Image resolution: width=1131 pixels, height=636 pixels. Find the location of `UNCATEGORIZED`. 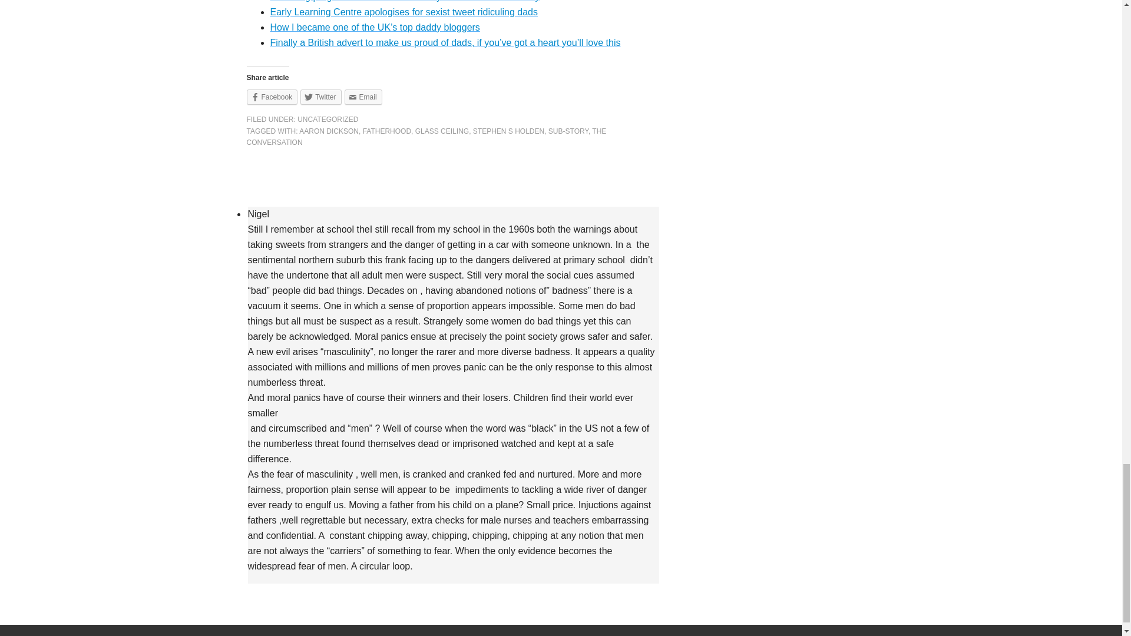

UNCATEGORIZED is located at coordinates (328, 119).